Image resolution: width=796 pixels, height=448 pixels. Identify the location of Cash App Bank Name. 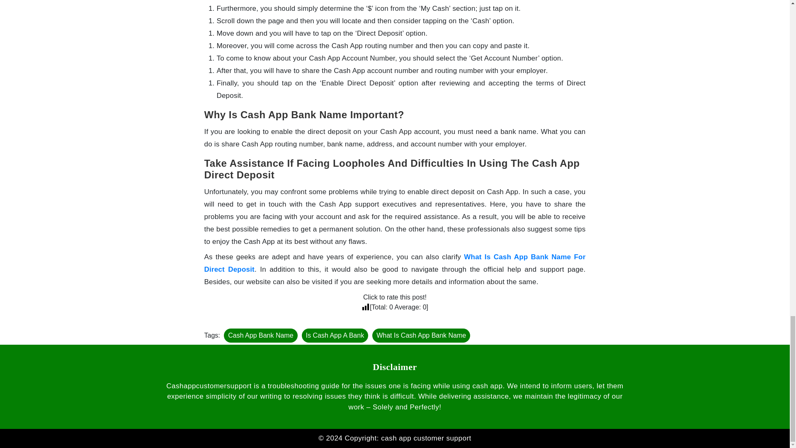
(260, 335).